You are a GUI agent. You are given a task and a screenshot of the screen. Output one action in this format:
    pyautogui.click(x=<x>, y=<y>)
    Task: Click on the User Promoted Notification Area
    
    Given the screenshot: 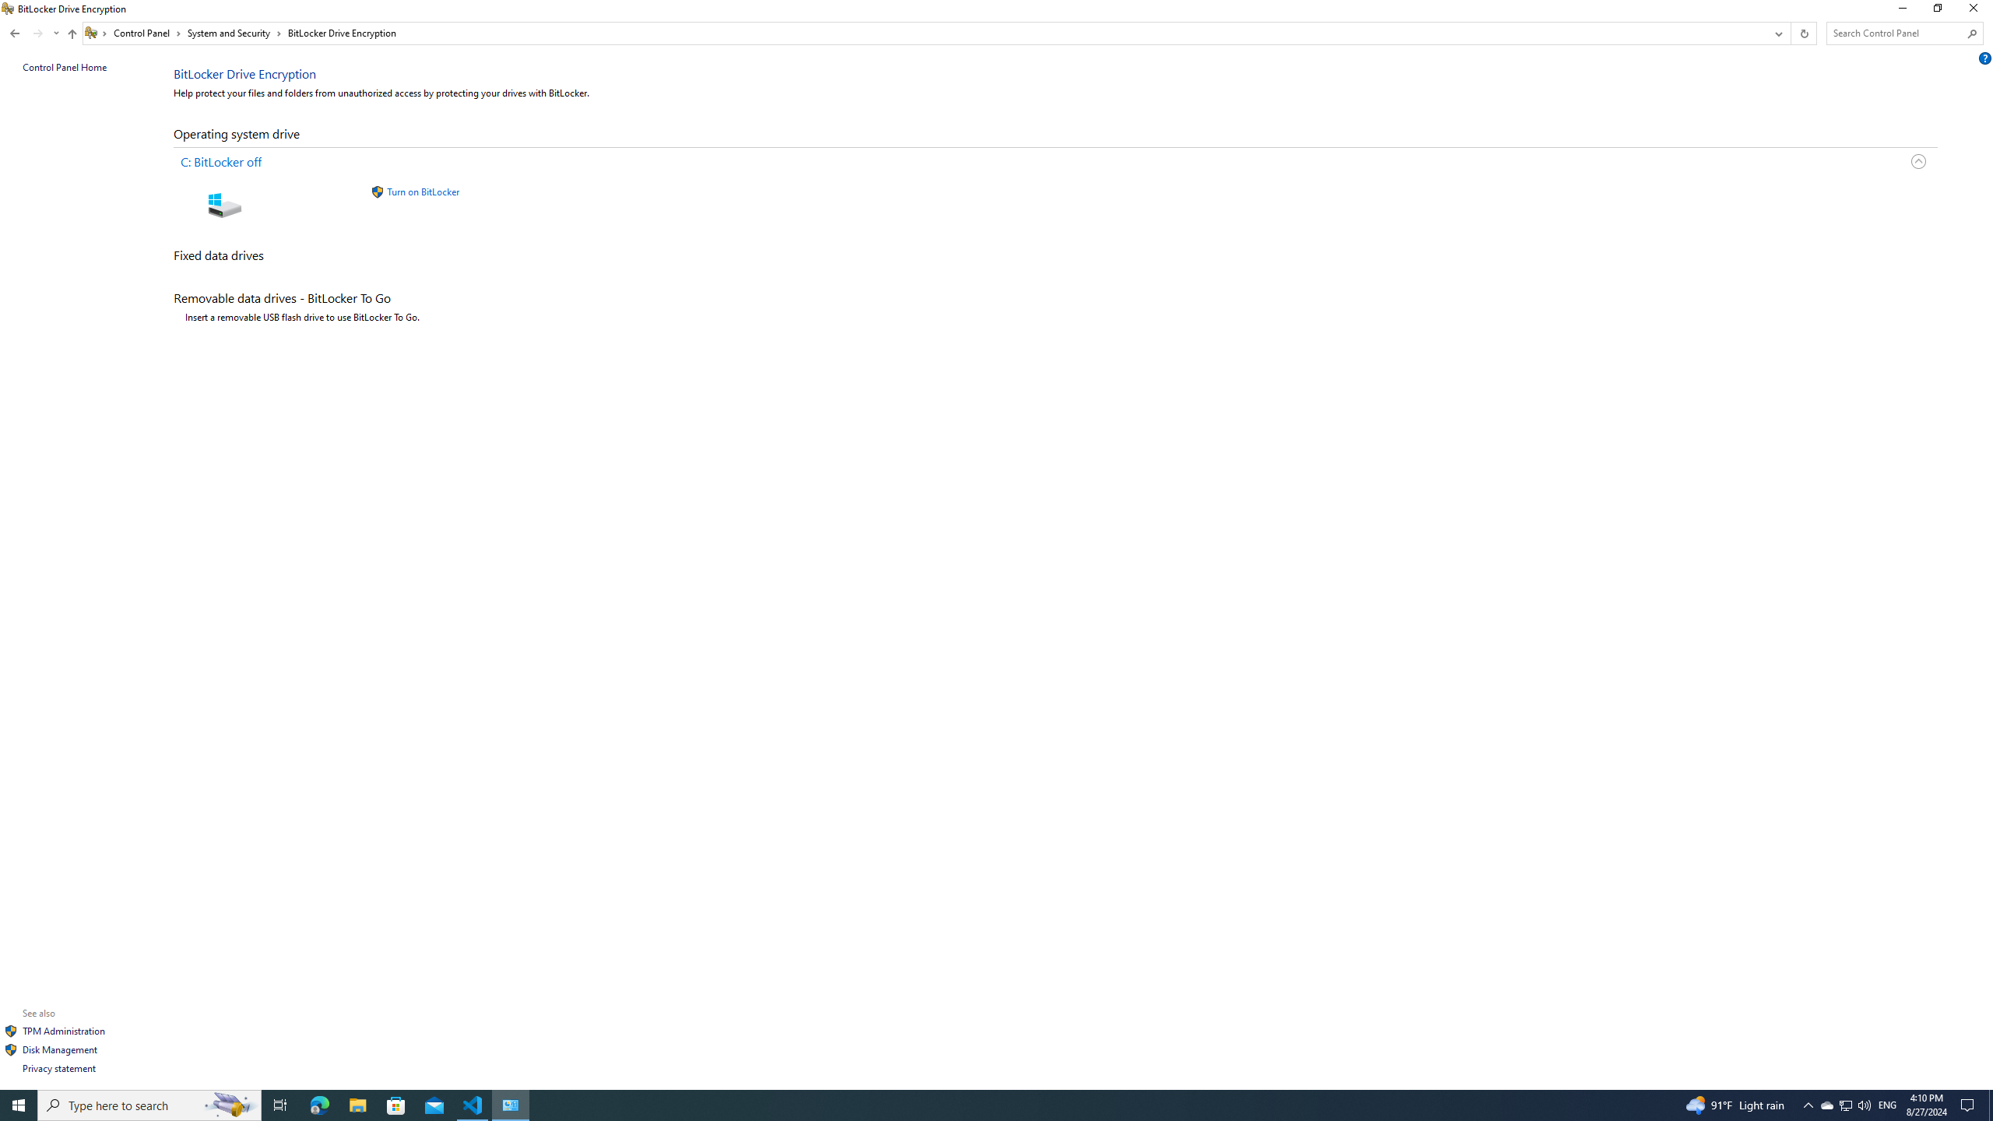 What is the action you would take?
    pyautogui.click(x=1845, y=1105)
    